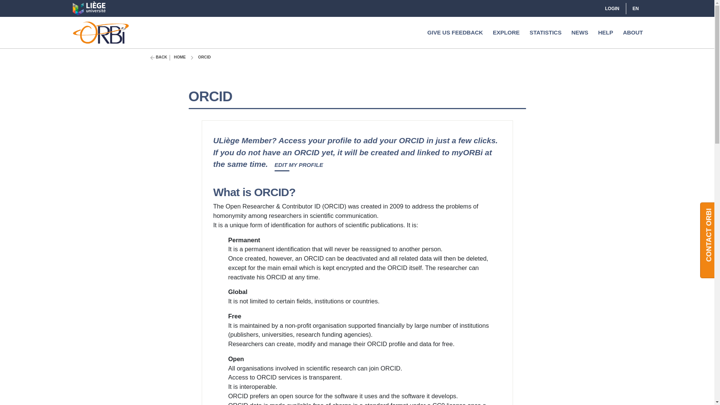 This screenshot has height=405, width=720. Describe the element at coordinates (633, 32) in the screenshot. I see `ABOUT` at that location.